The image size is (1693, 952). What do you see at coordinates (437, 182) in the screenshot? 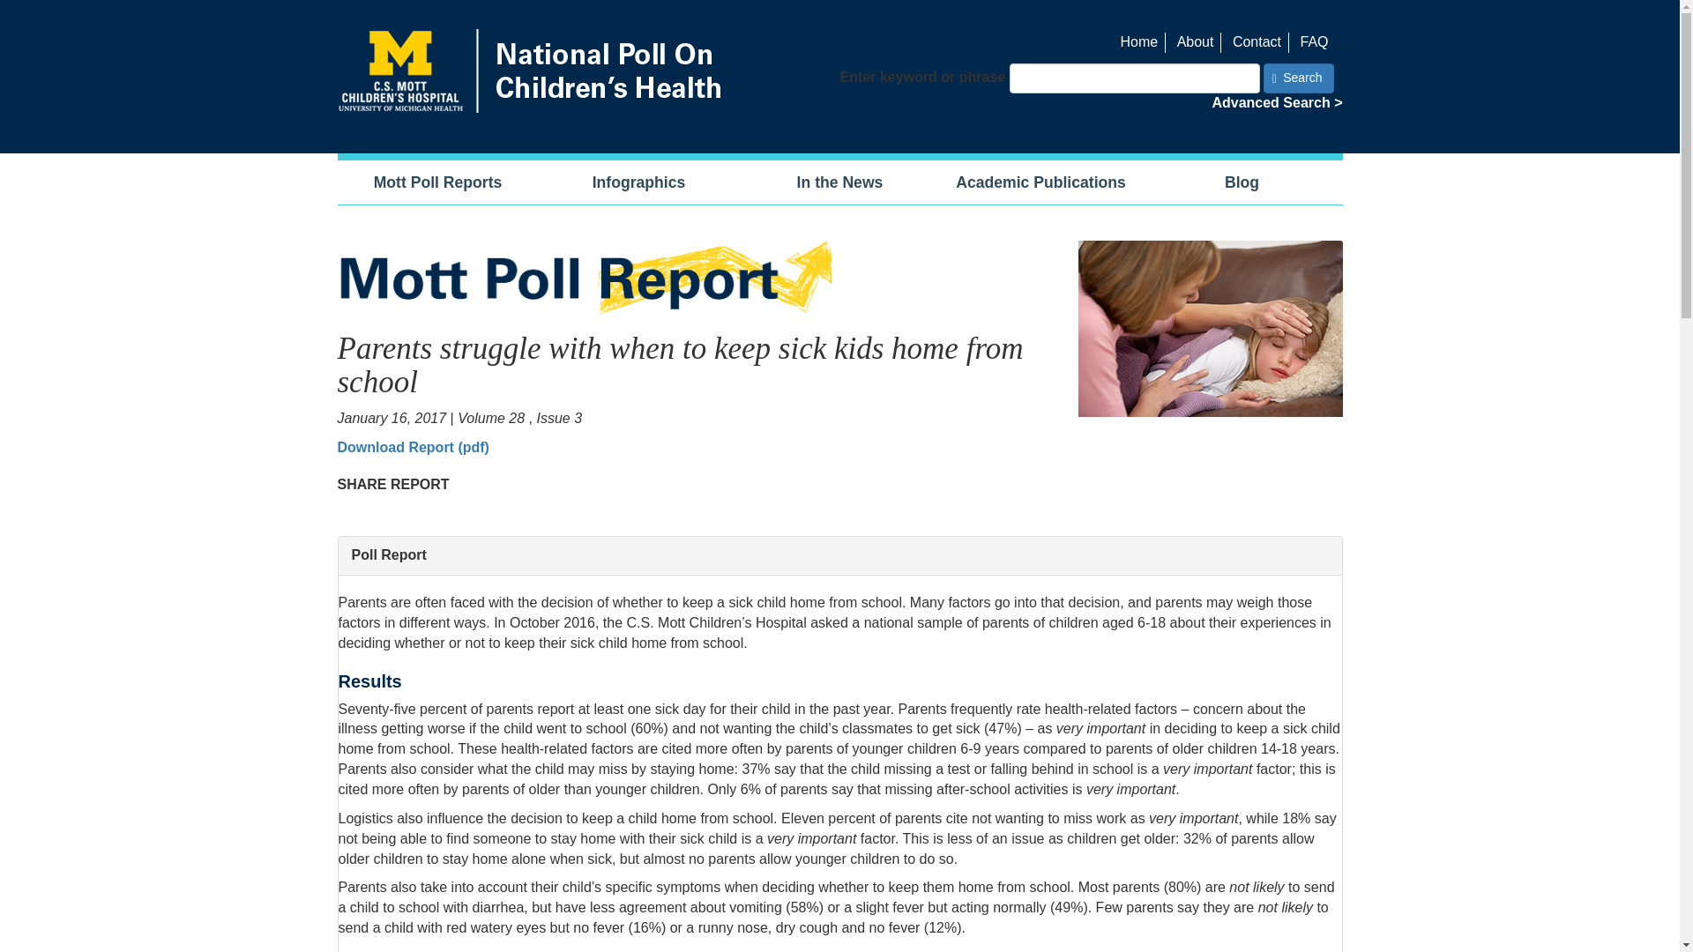
I see `Mott Poll Reports` at bounding box center [437, 182].